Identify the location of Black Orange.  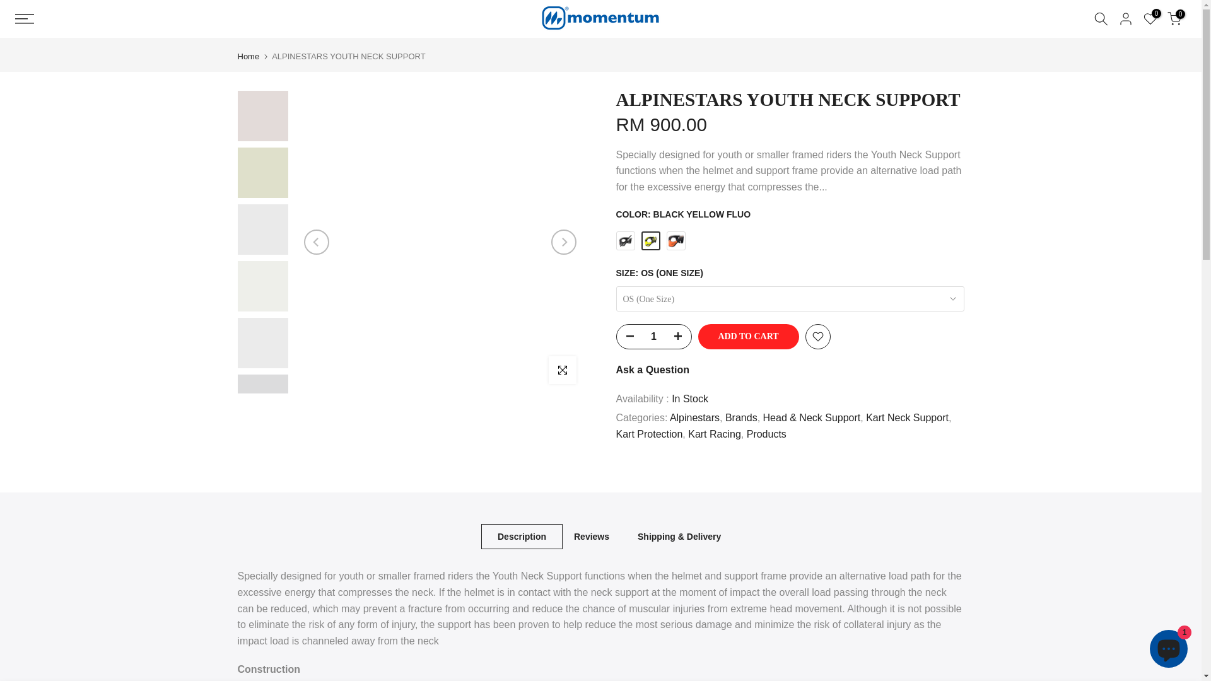
(676, 241).